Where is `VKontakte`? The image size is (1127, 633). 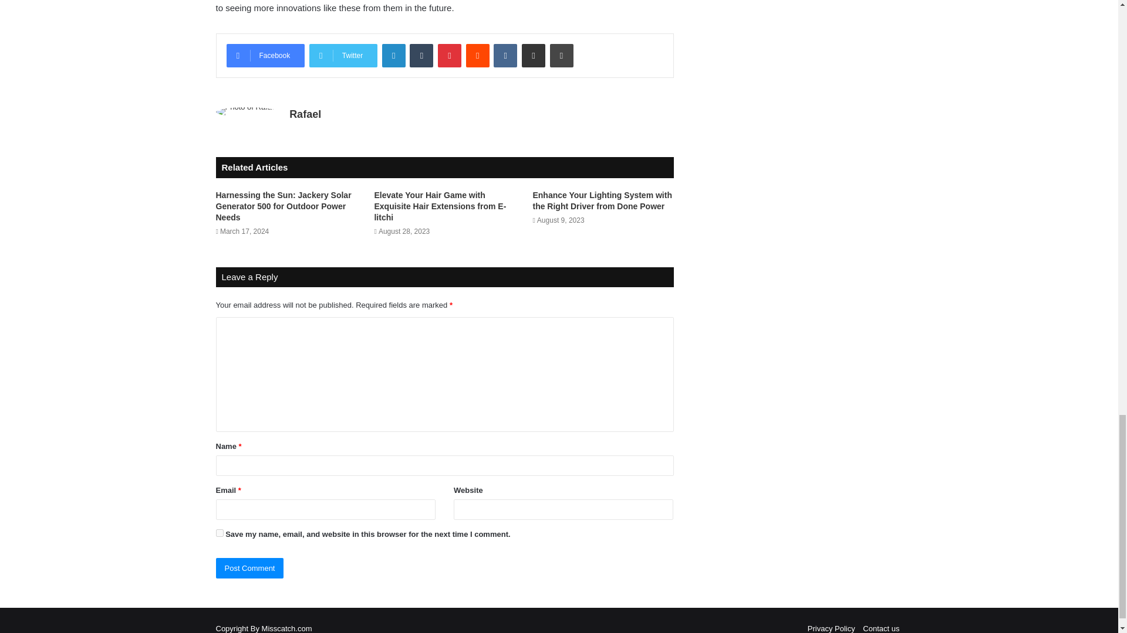
VKontakte is located at coordinates (505, 55).